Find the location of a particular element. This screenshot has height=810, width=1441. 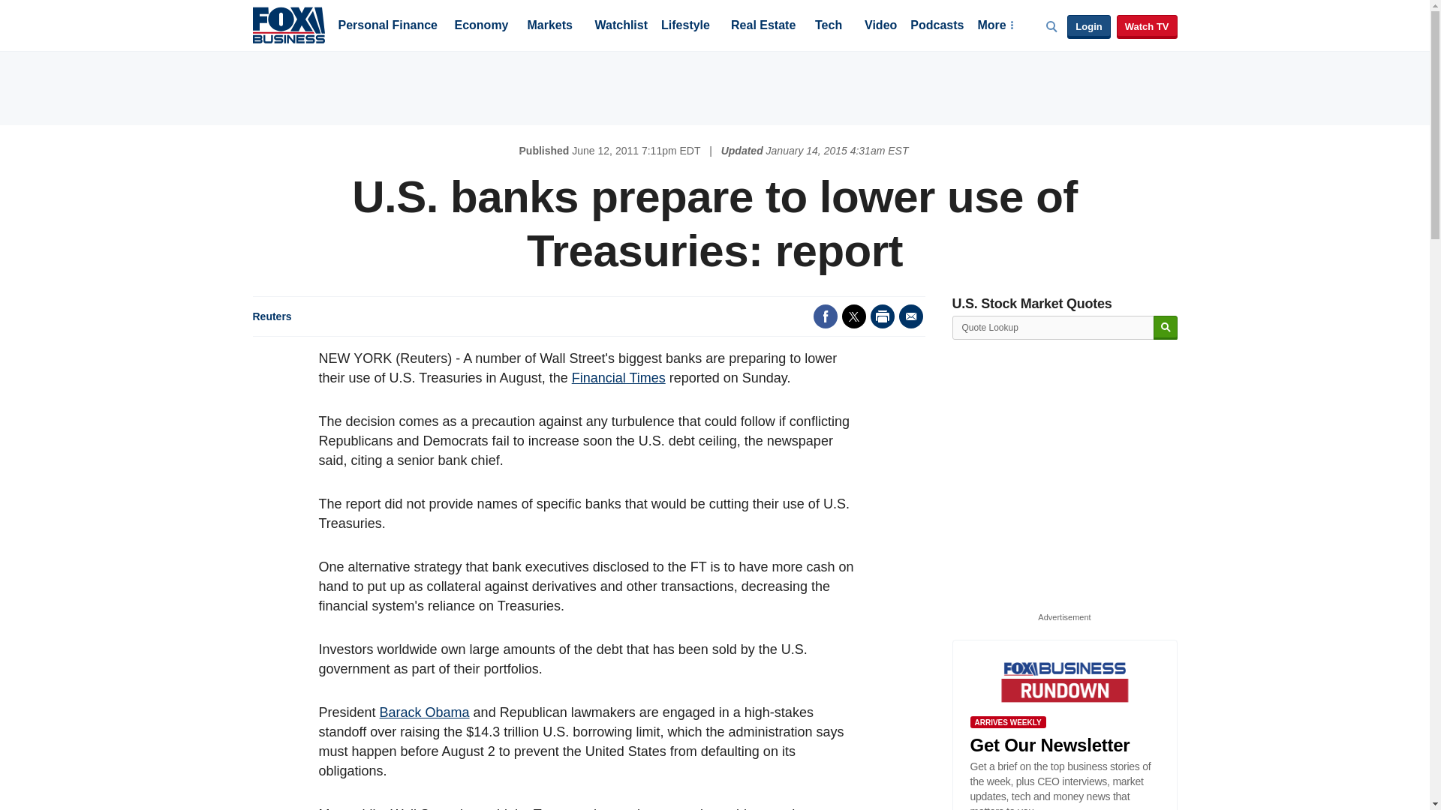

More is located at coordinates (994, 26).